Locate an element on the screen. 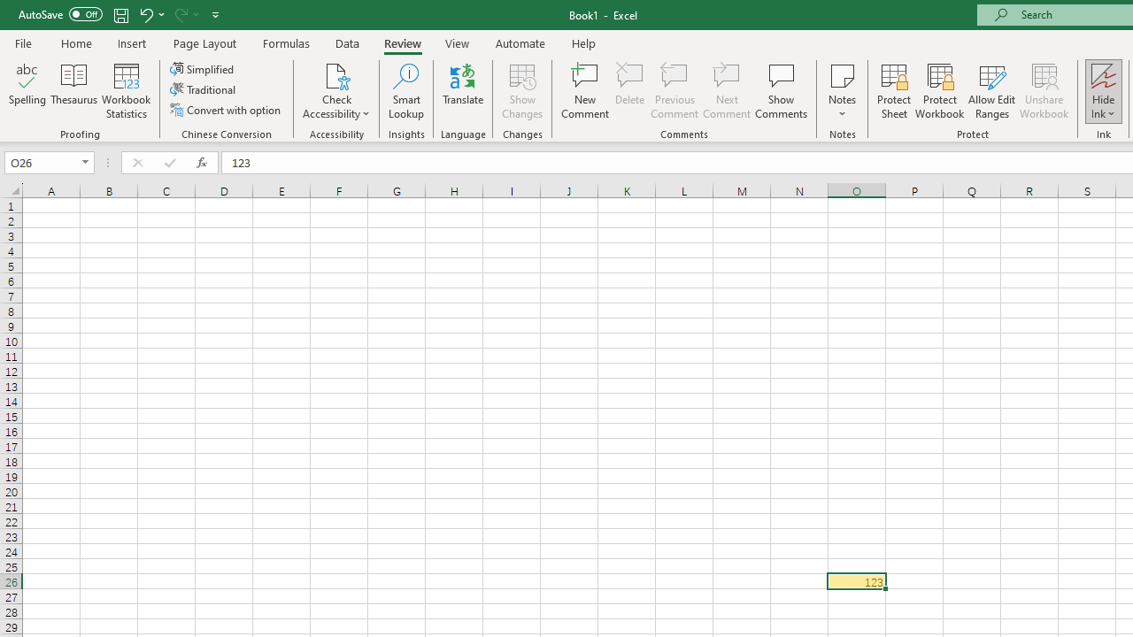 Image resolution: width=1133 pixels, height=637 pixels. Previous Comment is located at coordinates (674, 90).